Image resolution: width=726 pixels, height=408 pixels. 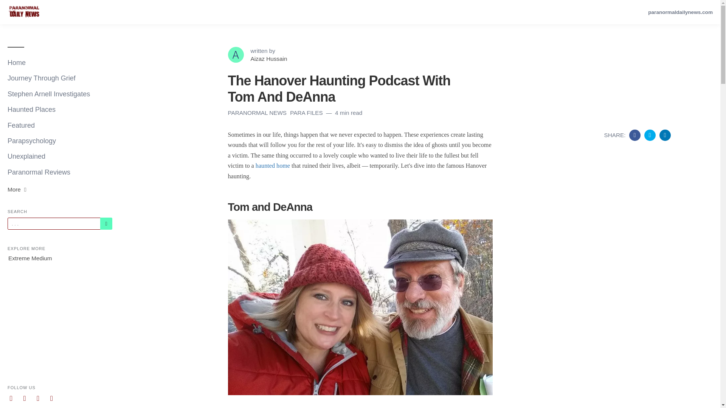 I want to click on Paranormal Daily News, so click(x=24, y=12).